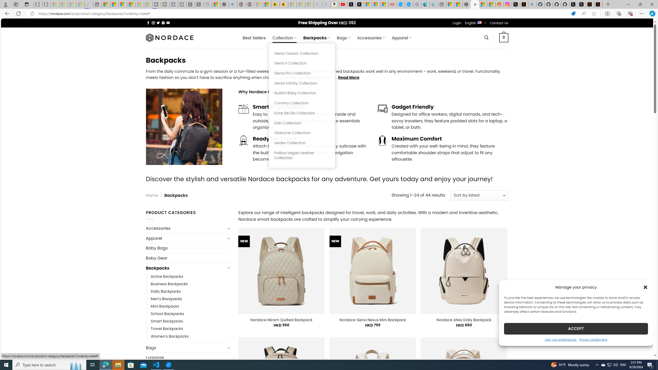 The height and width of the screenshot is (370, 658). Describe the element at coordinates (225, 4) in the screenshot. I see `Nordace - Summer Adventures 2024` at that location.